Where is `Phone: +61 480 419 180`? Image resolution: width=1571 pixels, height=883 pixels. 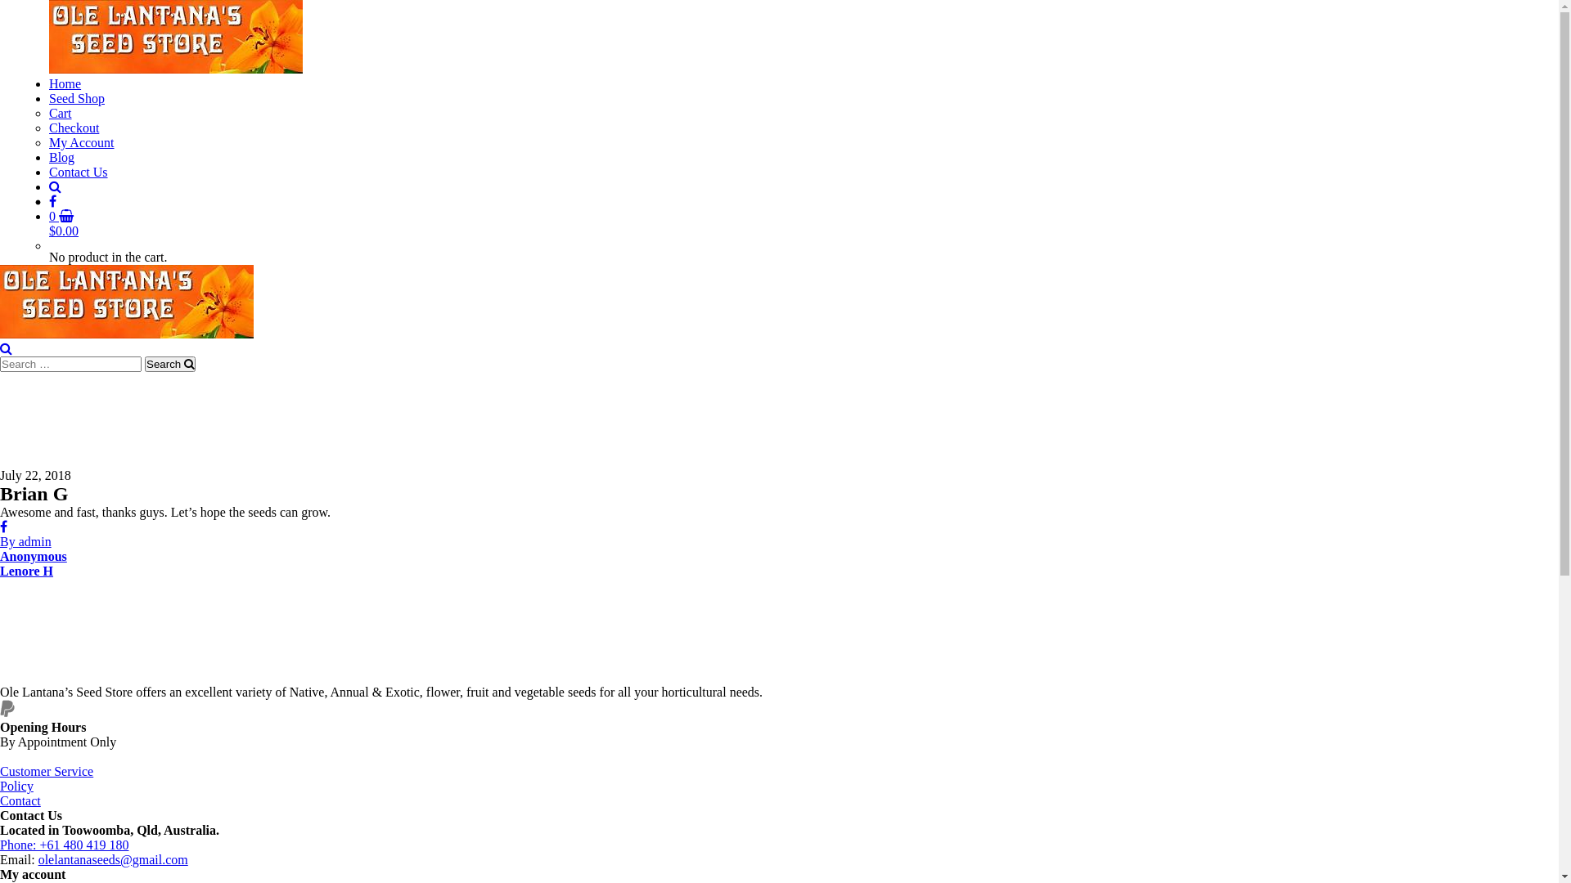
Phone: +61 480 419 180 is located at coordinates (64, 845).